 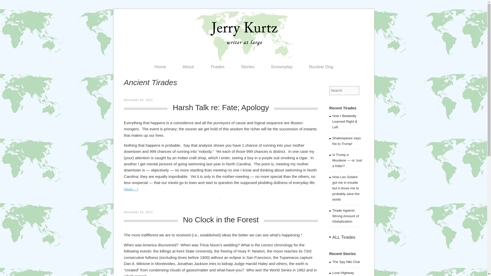 I want to click on Screenplay, so click(x=281, y=68).